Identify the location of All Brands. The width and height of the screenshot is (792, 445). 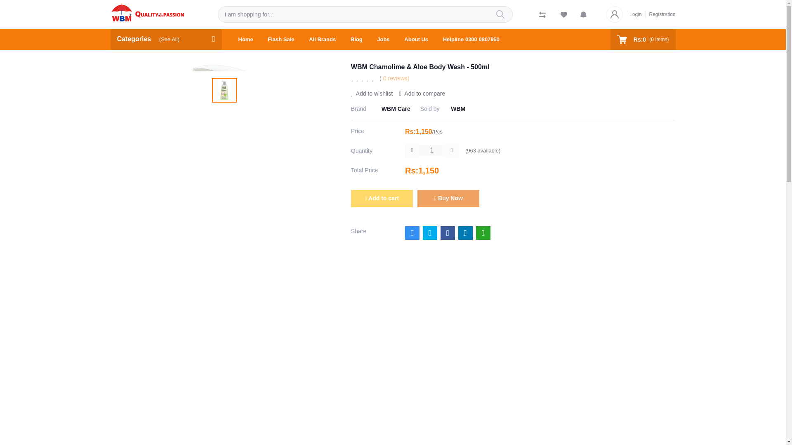
(322, 40).